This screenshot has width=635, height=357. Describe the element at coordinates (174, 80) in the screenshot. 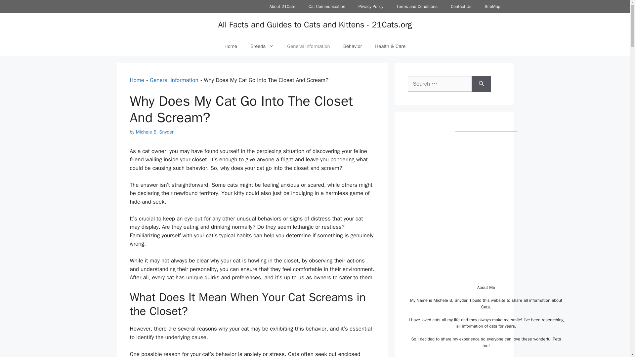

I see `General Information` at that location.